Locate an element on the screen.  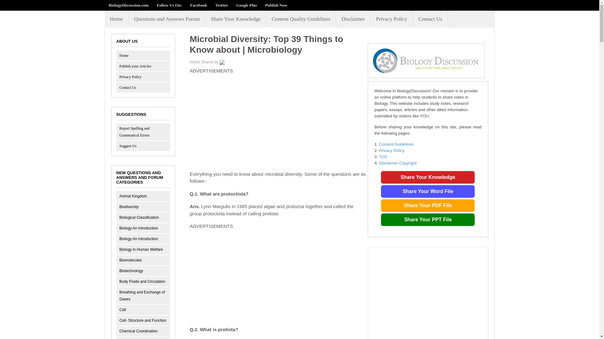
Questions and Answers Forum is located at coordinates (167, 19).